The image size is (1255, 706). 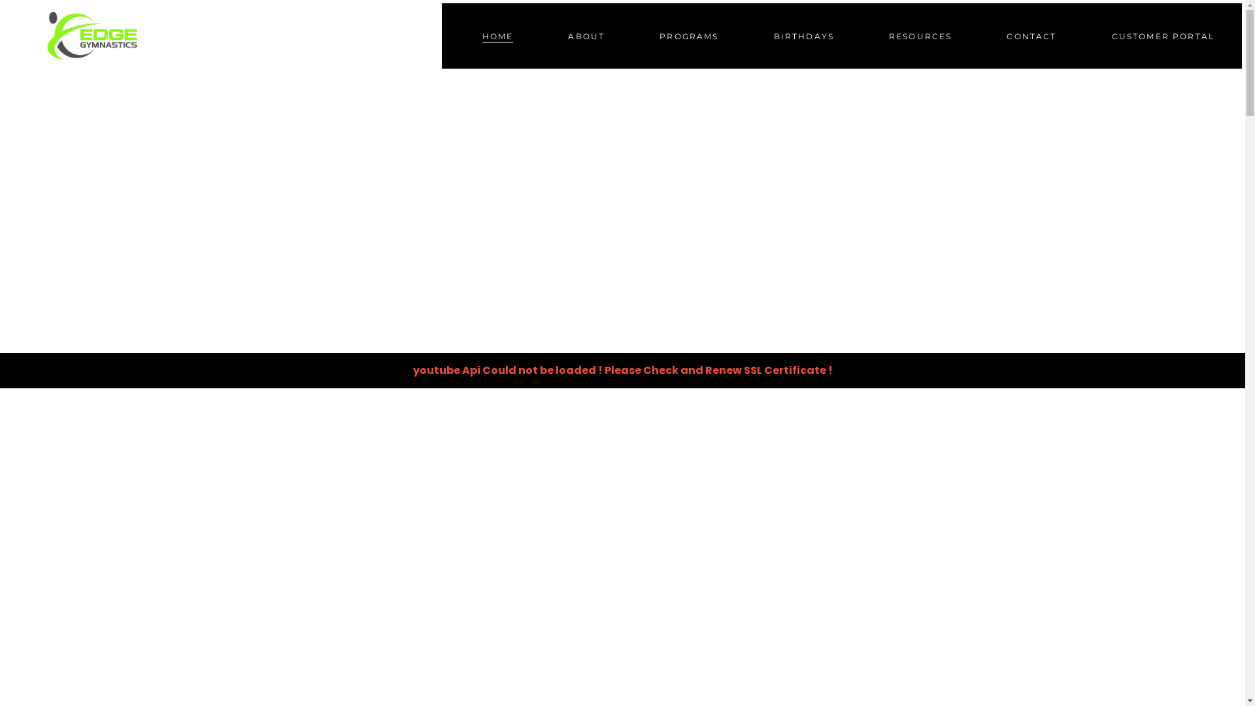 What do you see at coordinates (920, 37) in the screenshot?
I see `RESOURCES` at bounding box center [920, 37].